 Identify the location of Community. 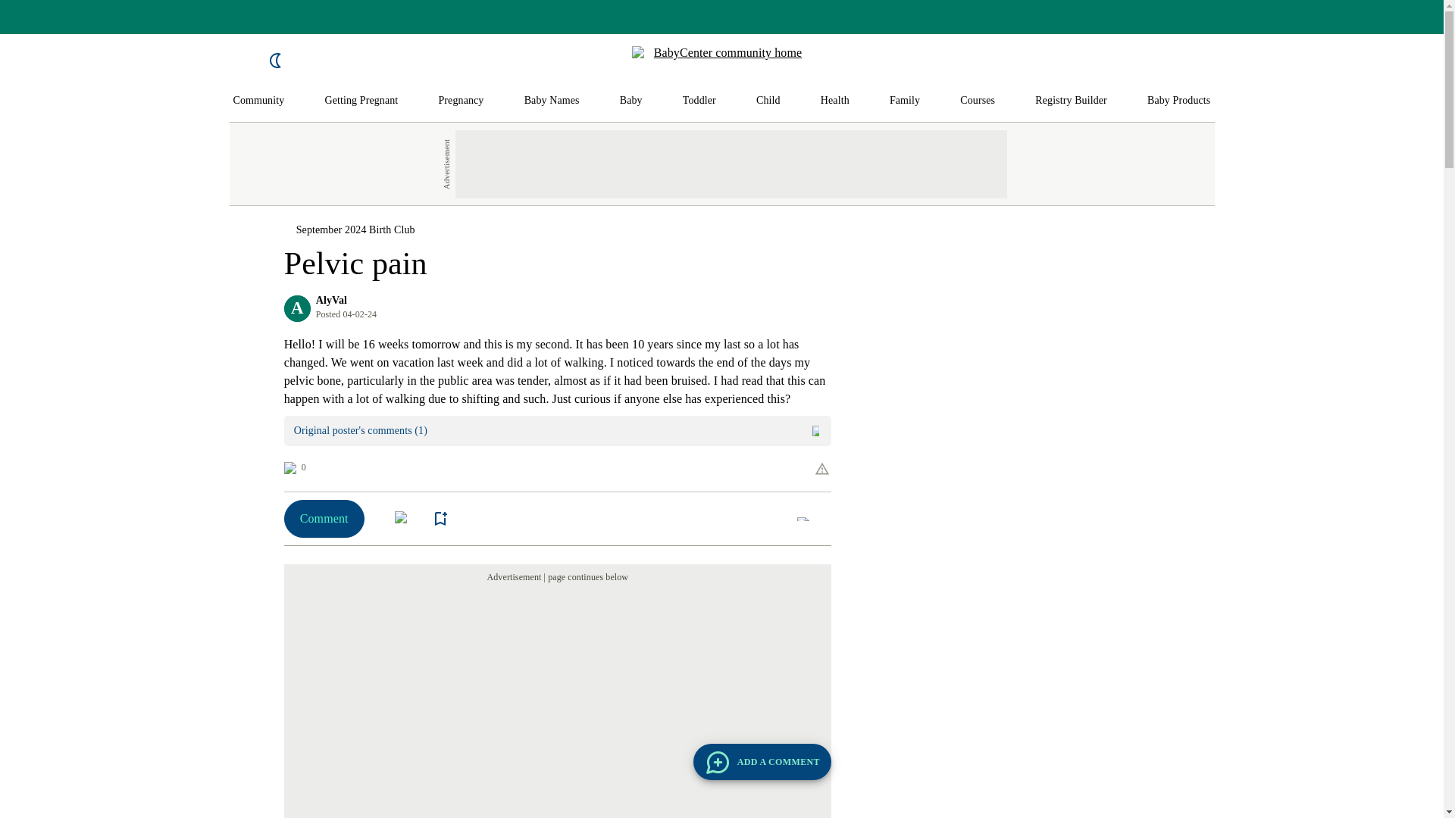
(259, 101).